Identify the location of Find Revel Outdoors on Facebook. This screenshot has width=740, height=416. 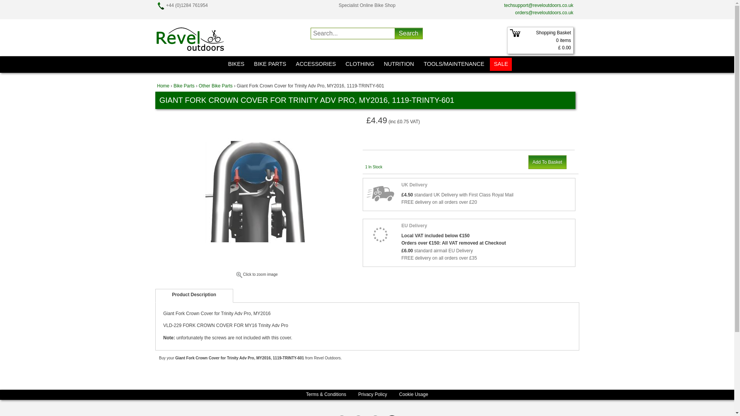
(358, 415).